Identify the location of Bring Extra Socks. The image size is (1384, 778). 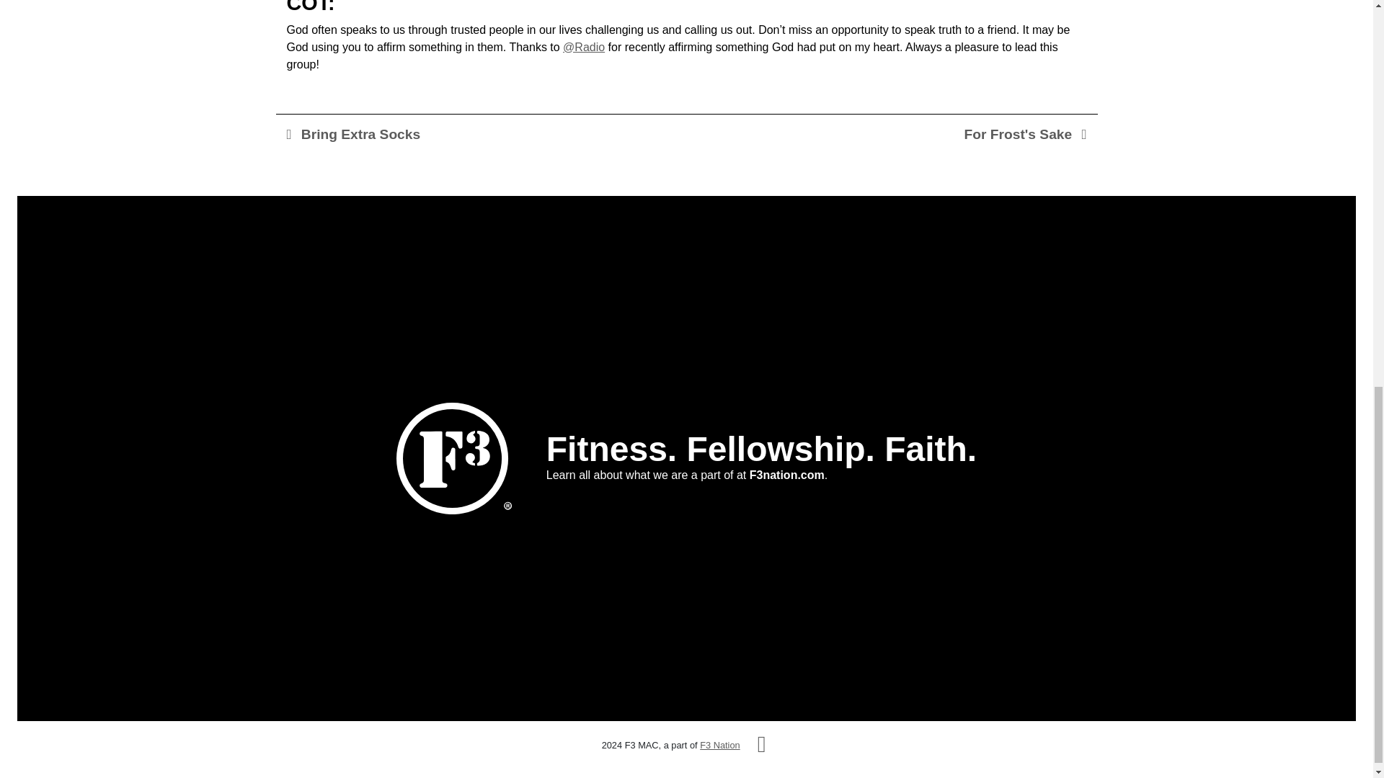
(353, 134).